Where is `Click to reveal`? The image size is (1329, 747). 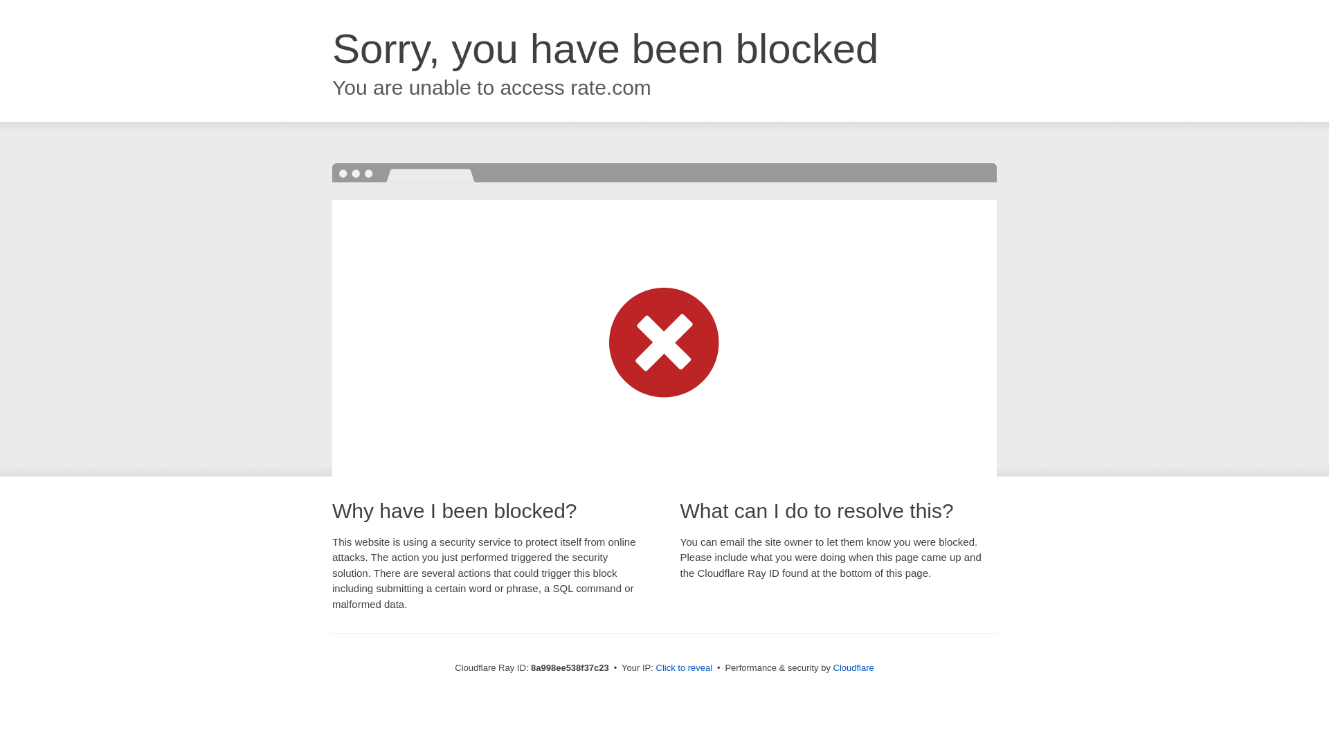 Click to reveal is located at coordinates (684, 668).